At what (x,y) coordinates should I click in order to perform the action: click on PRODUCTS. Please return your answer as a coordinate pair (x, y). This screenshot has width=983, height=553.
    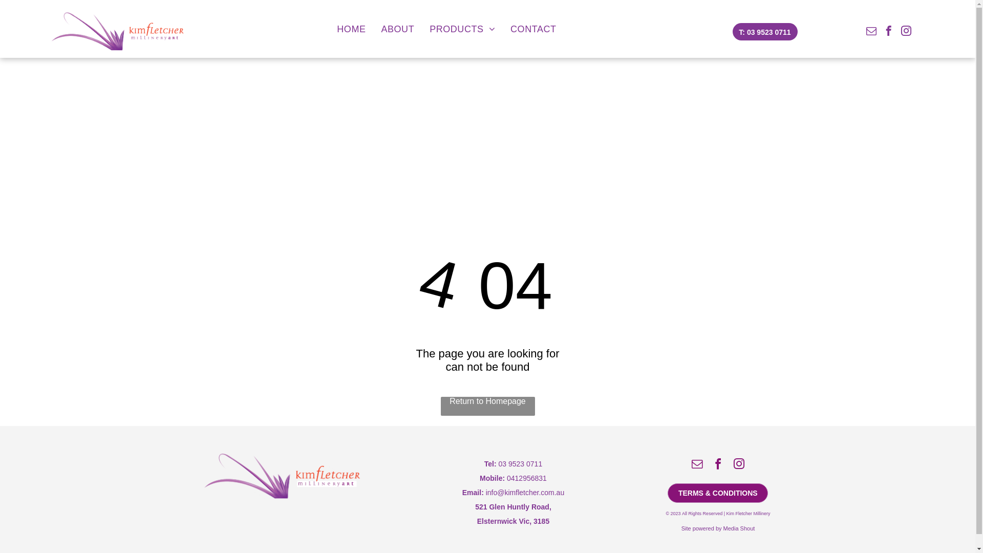
    Looking at the image, I should click on (462, 30).